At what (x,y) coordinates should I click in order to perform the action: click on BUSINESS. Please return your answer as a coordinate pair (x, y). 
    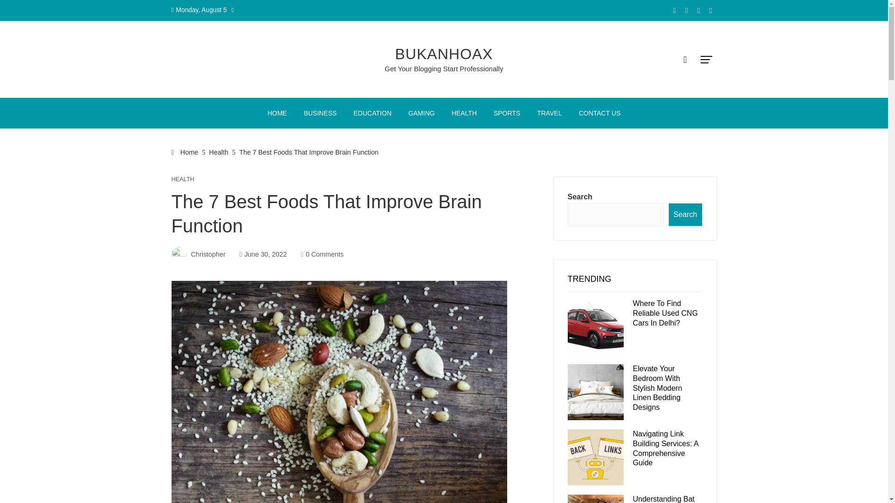
    Looking at the image, I should click on (320, 113).